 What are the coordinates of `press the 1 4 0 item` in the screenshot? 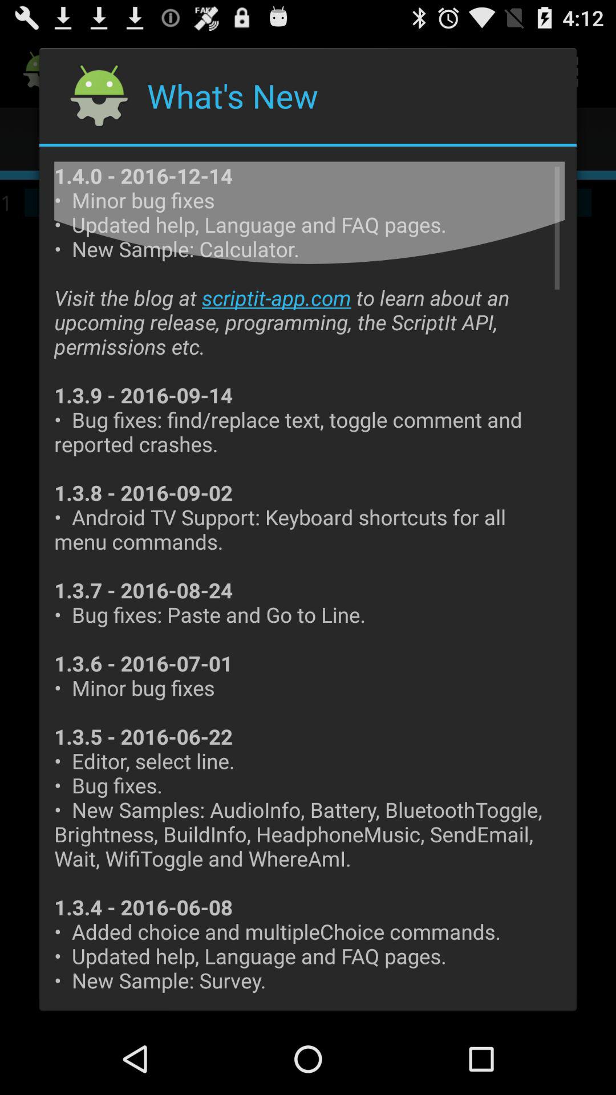 It's located at (309, 578).